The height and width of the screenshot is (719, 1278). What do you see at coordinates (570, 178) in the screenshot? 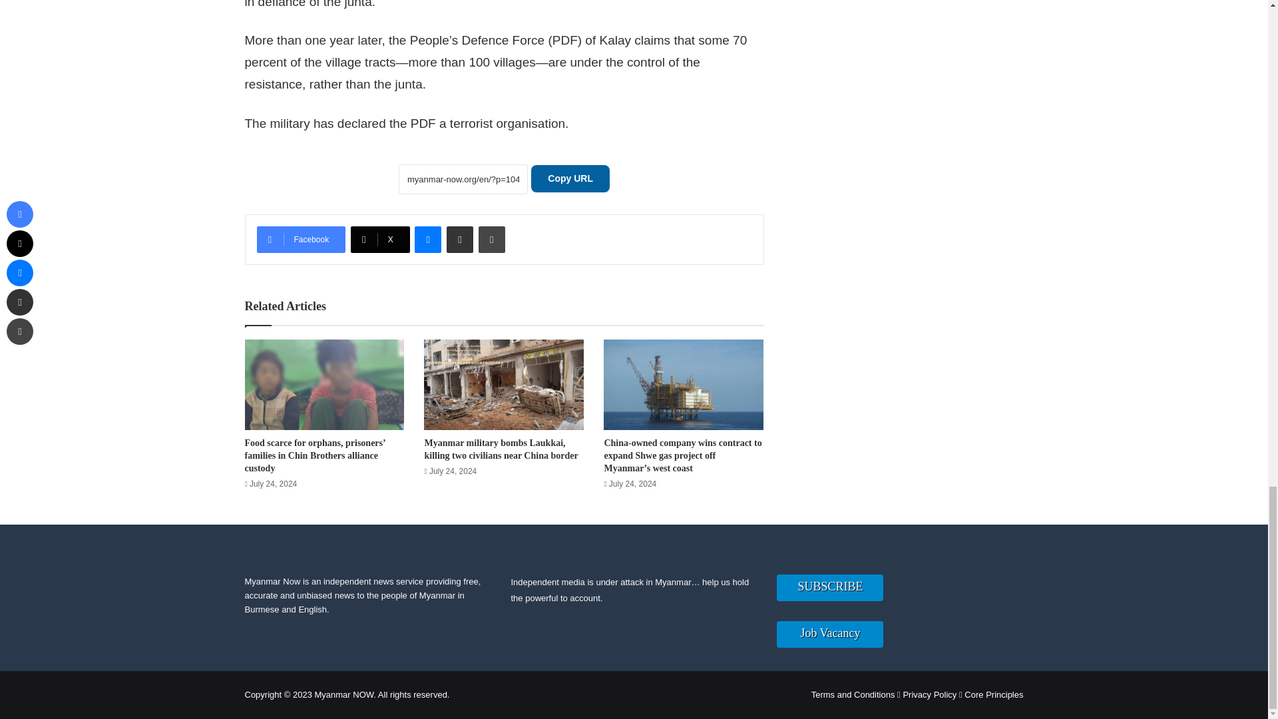
I see `Copy URL` at bounding box center [570, 178].